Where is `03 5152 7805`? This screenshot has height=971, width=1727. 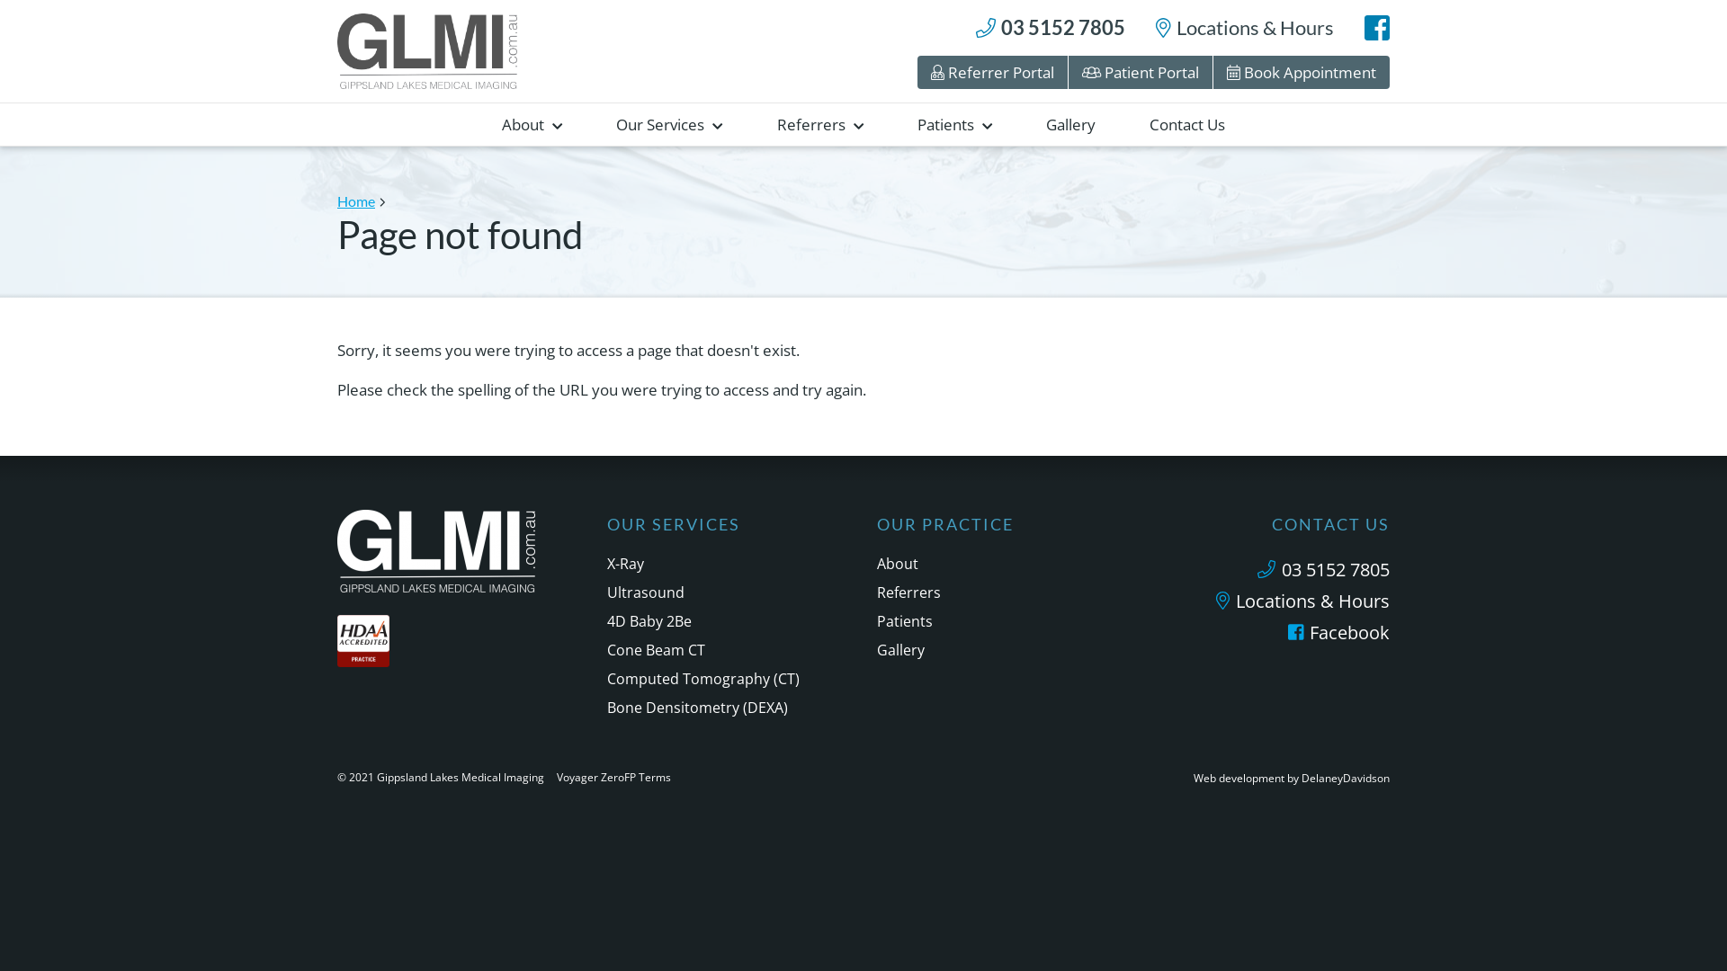 03 5152 7805 is located at coordinates (1051, 28).